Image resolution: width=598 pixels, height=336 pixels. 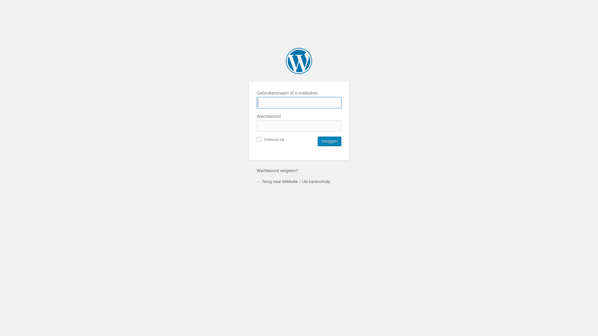 I want to click on Wachtwoord vergeten?, so click(x=277, y=170).